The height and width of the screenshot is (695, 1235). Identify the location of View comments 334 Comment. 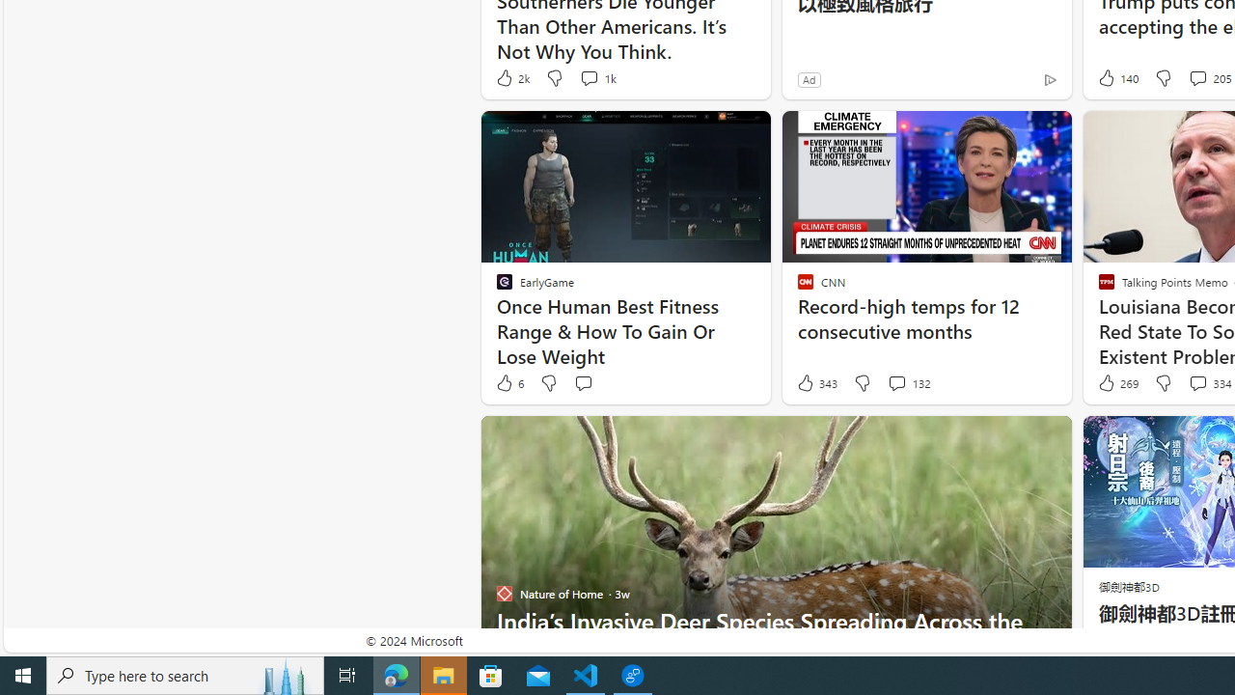
(1197, 382).